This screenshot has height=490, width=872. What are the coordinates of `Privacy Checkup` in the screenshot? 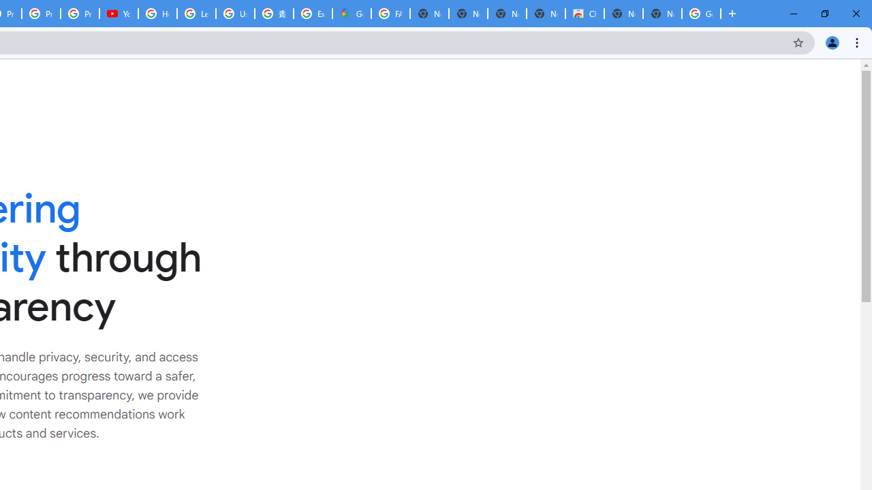 It's located at (41, 14).